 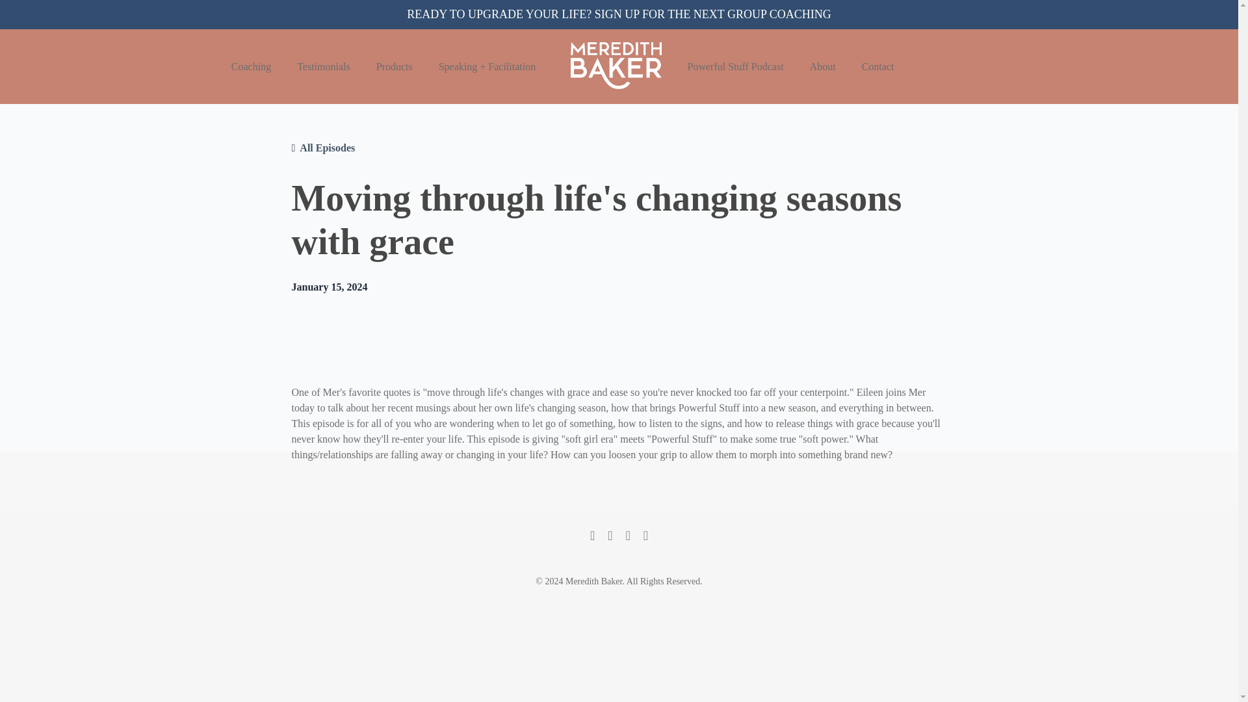 What do you see at coordinates (324, 66) in the screenshot?
I see `Testimonials` at bounding box center [324, 66].